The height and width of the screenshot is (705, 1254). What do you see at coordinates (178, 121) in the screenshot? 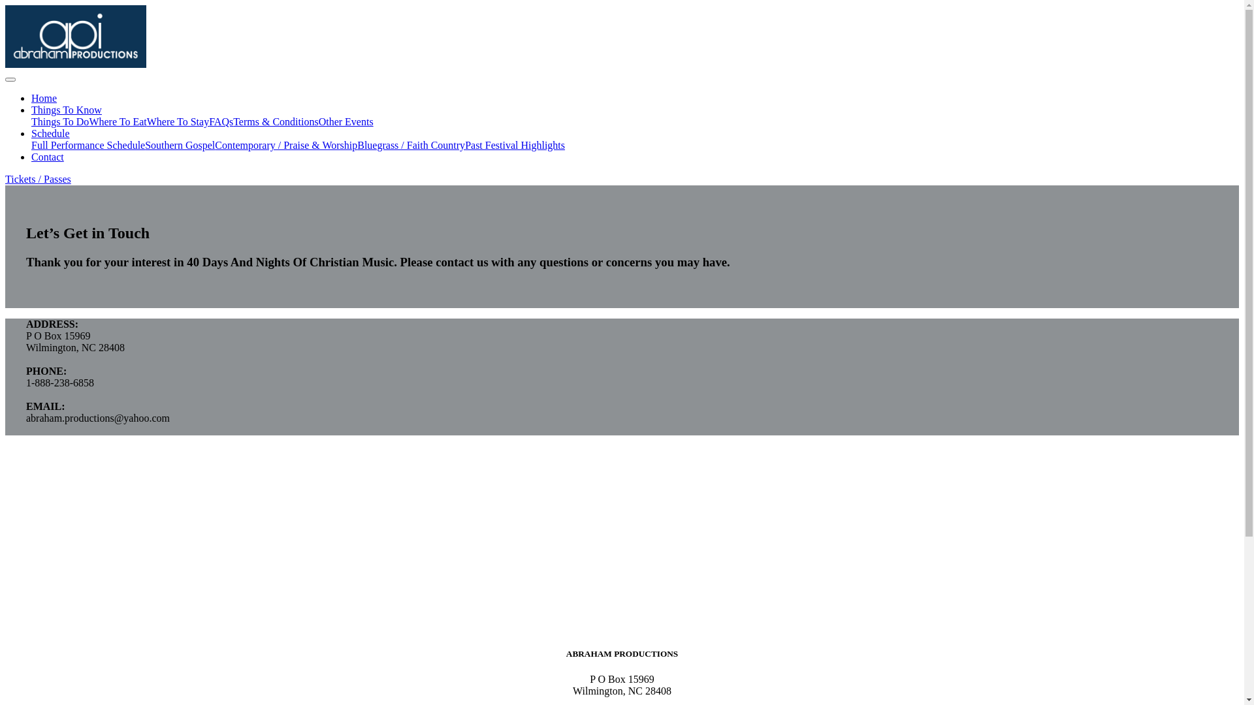
I see `Where To Stay` at bounding box center [178, 121].